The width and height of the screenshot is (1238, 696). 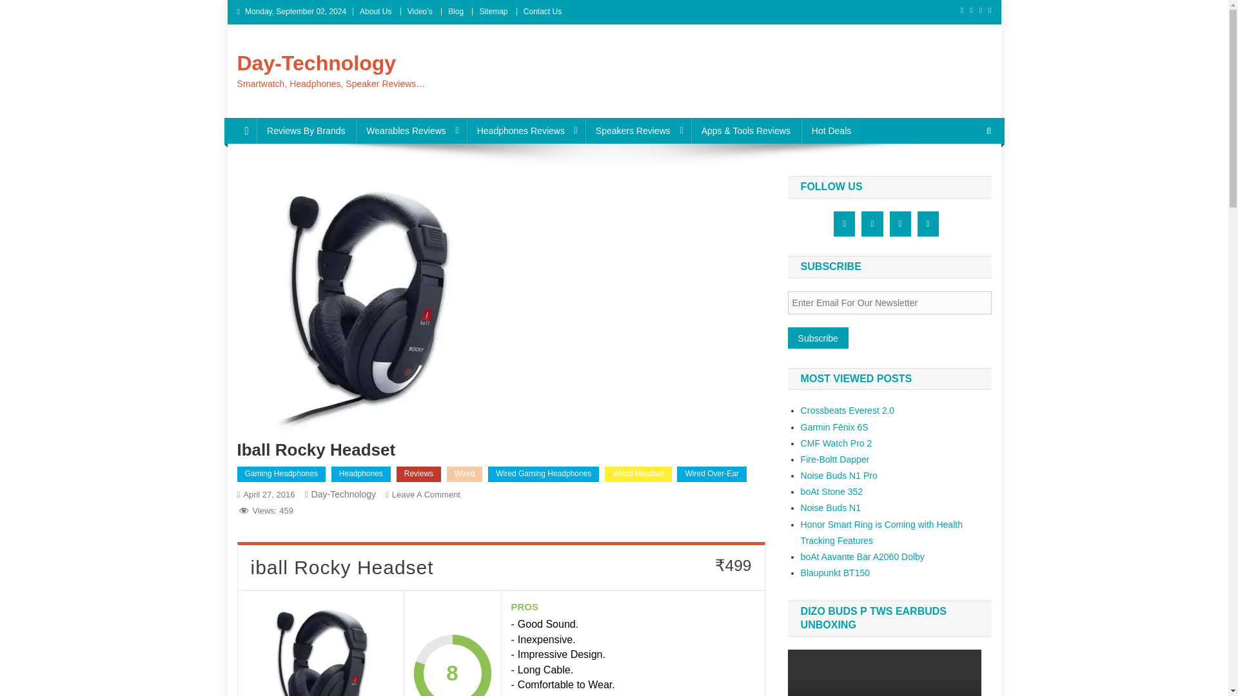 What do you see at coordinates (493, 11) in the screenshot?
I see `Sitemap` at bounding box center [493, 11].